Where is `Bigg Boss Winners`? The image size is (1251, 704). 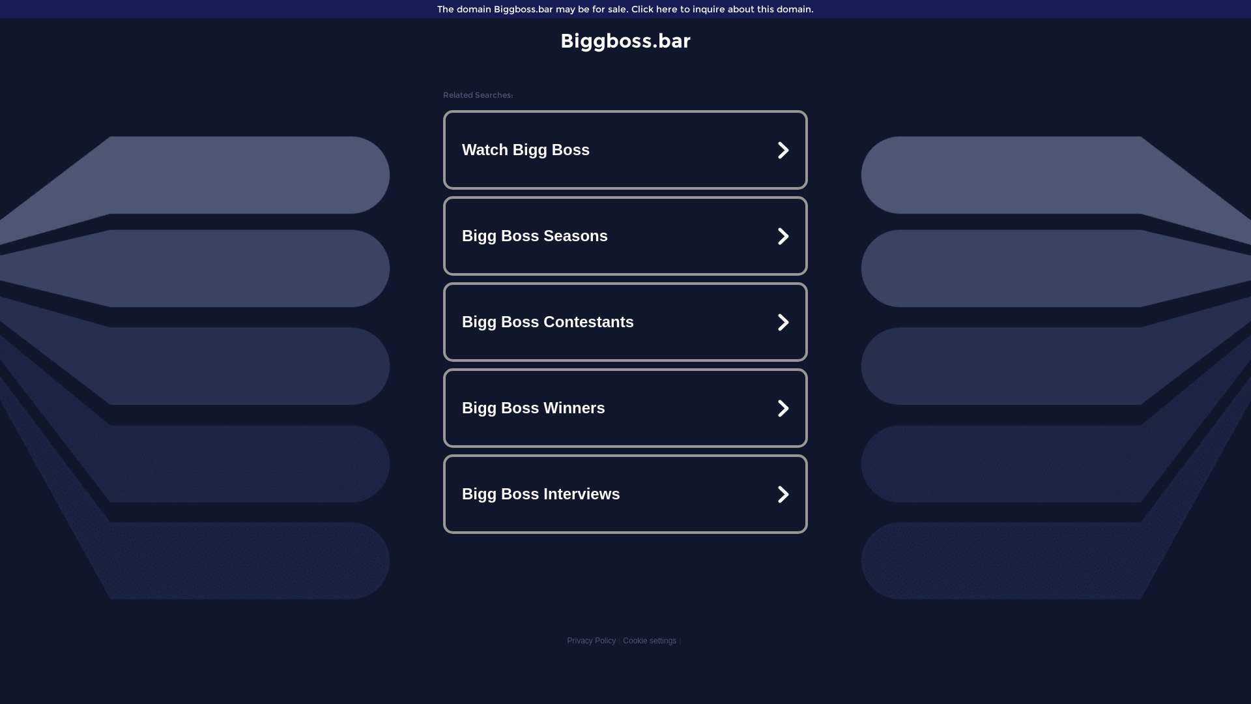 Bigg Boss Winners is located at coordinates (625, 408).